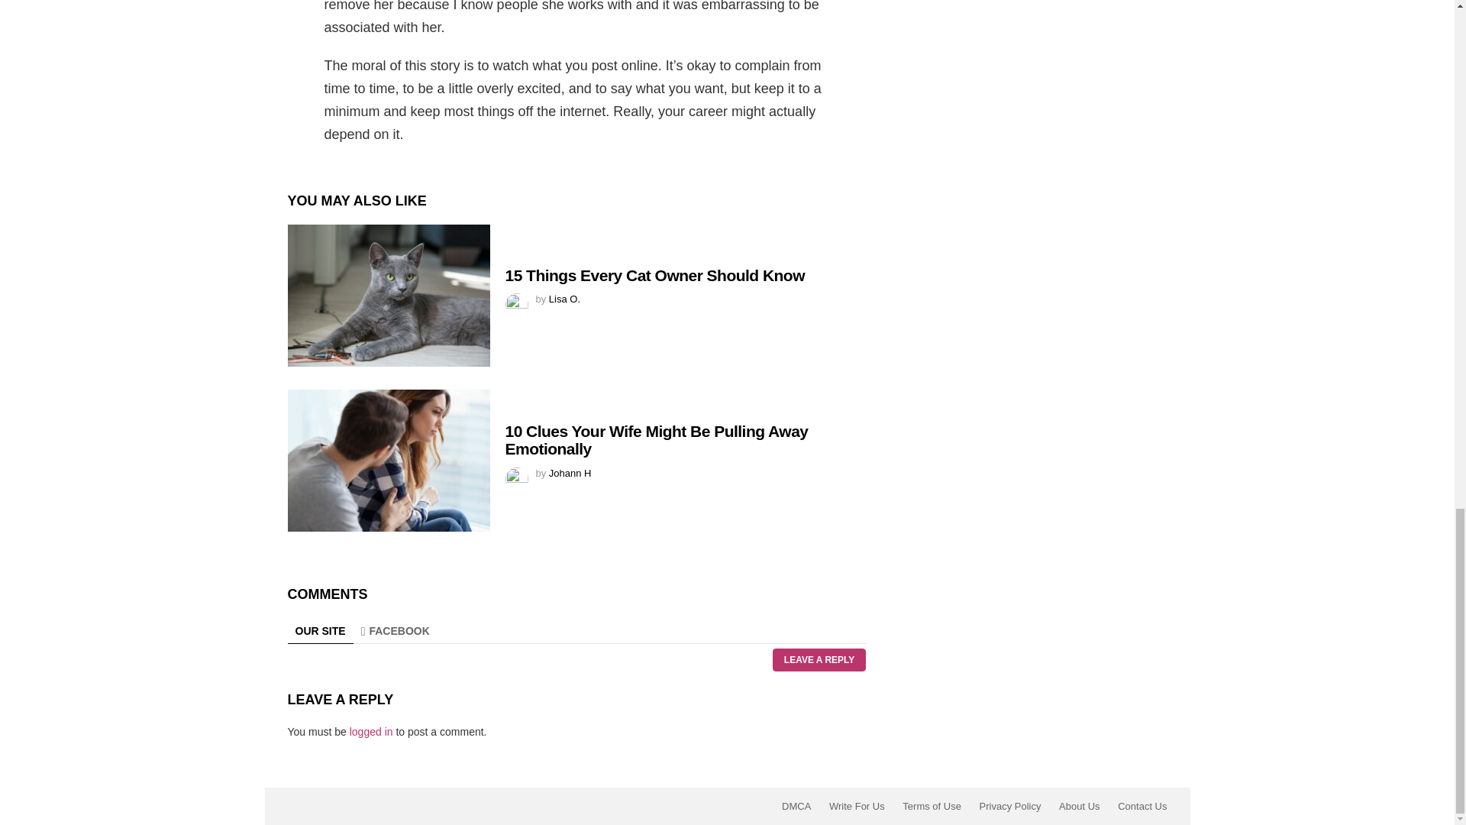 This screenshot has width=1466, height=825. Describe the element at coordinates (796, 806) in the screenshot. I see `DMCA` at that location.